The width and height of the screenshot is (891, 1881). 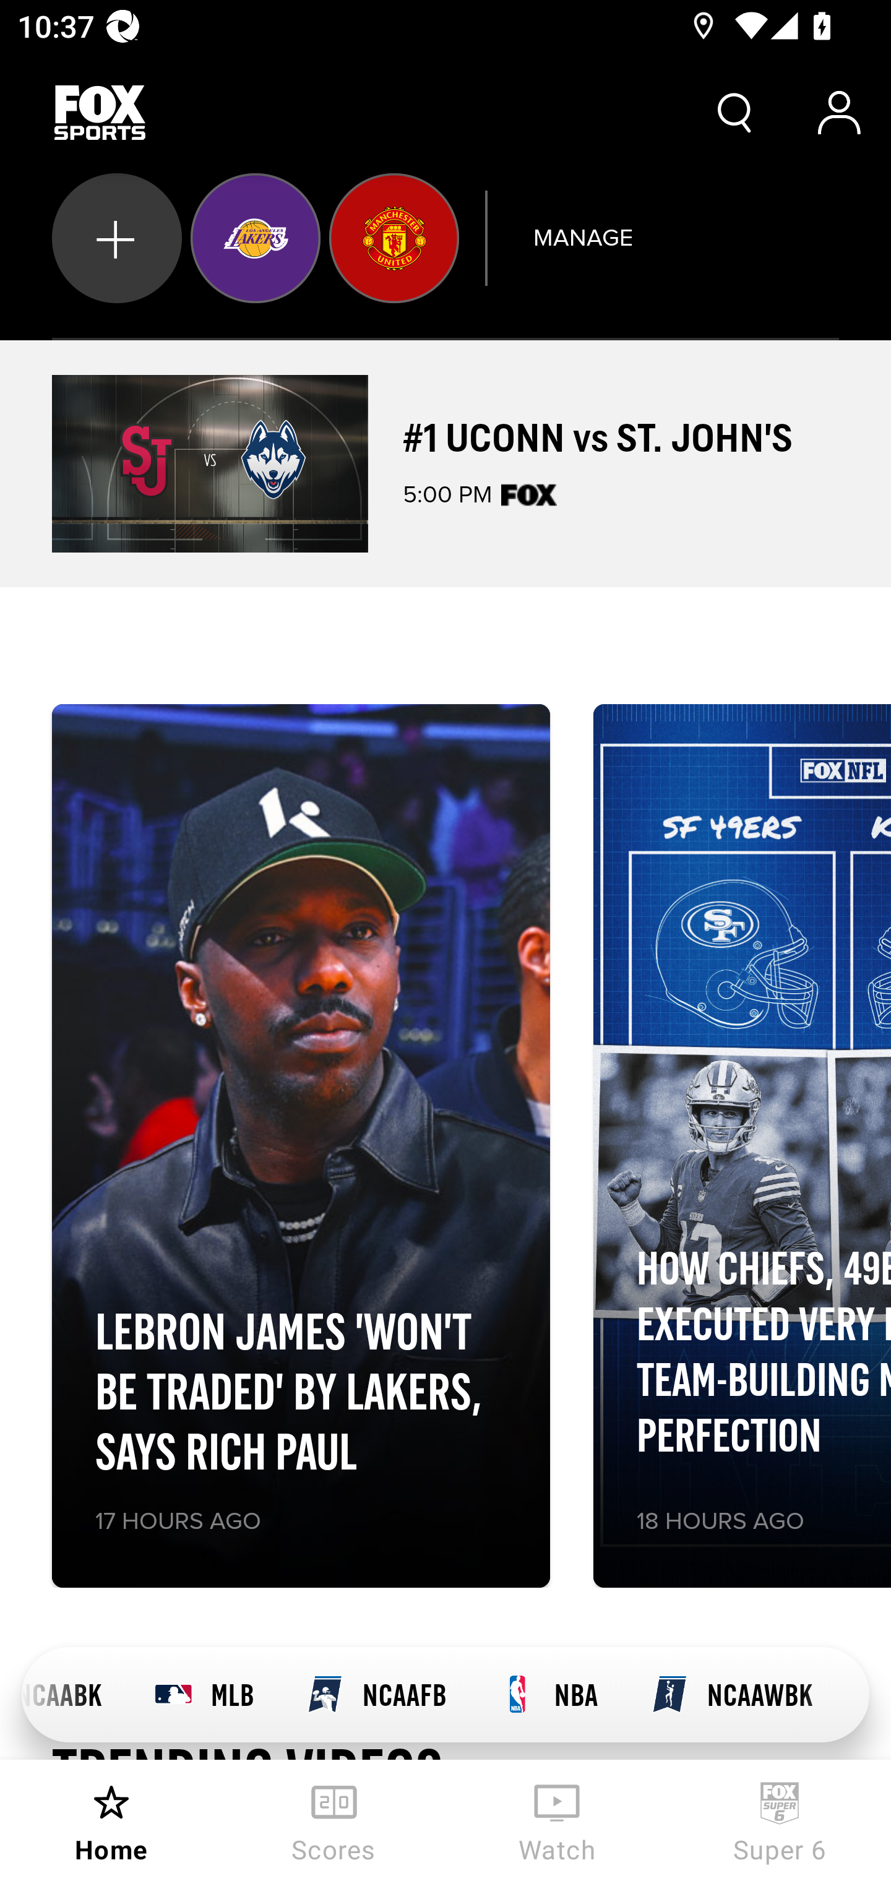 What do you see at coordinates (74, 1695) in the screenshot?
I see `NCAABK` at bounding box center [74, 1695].